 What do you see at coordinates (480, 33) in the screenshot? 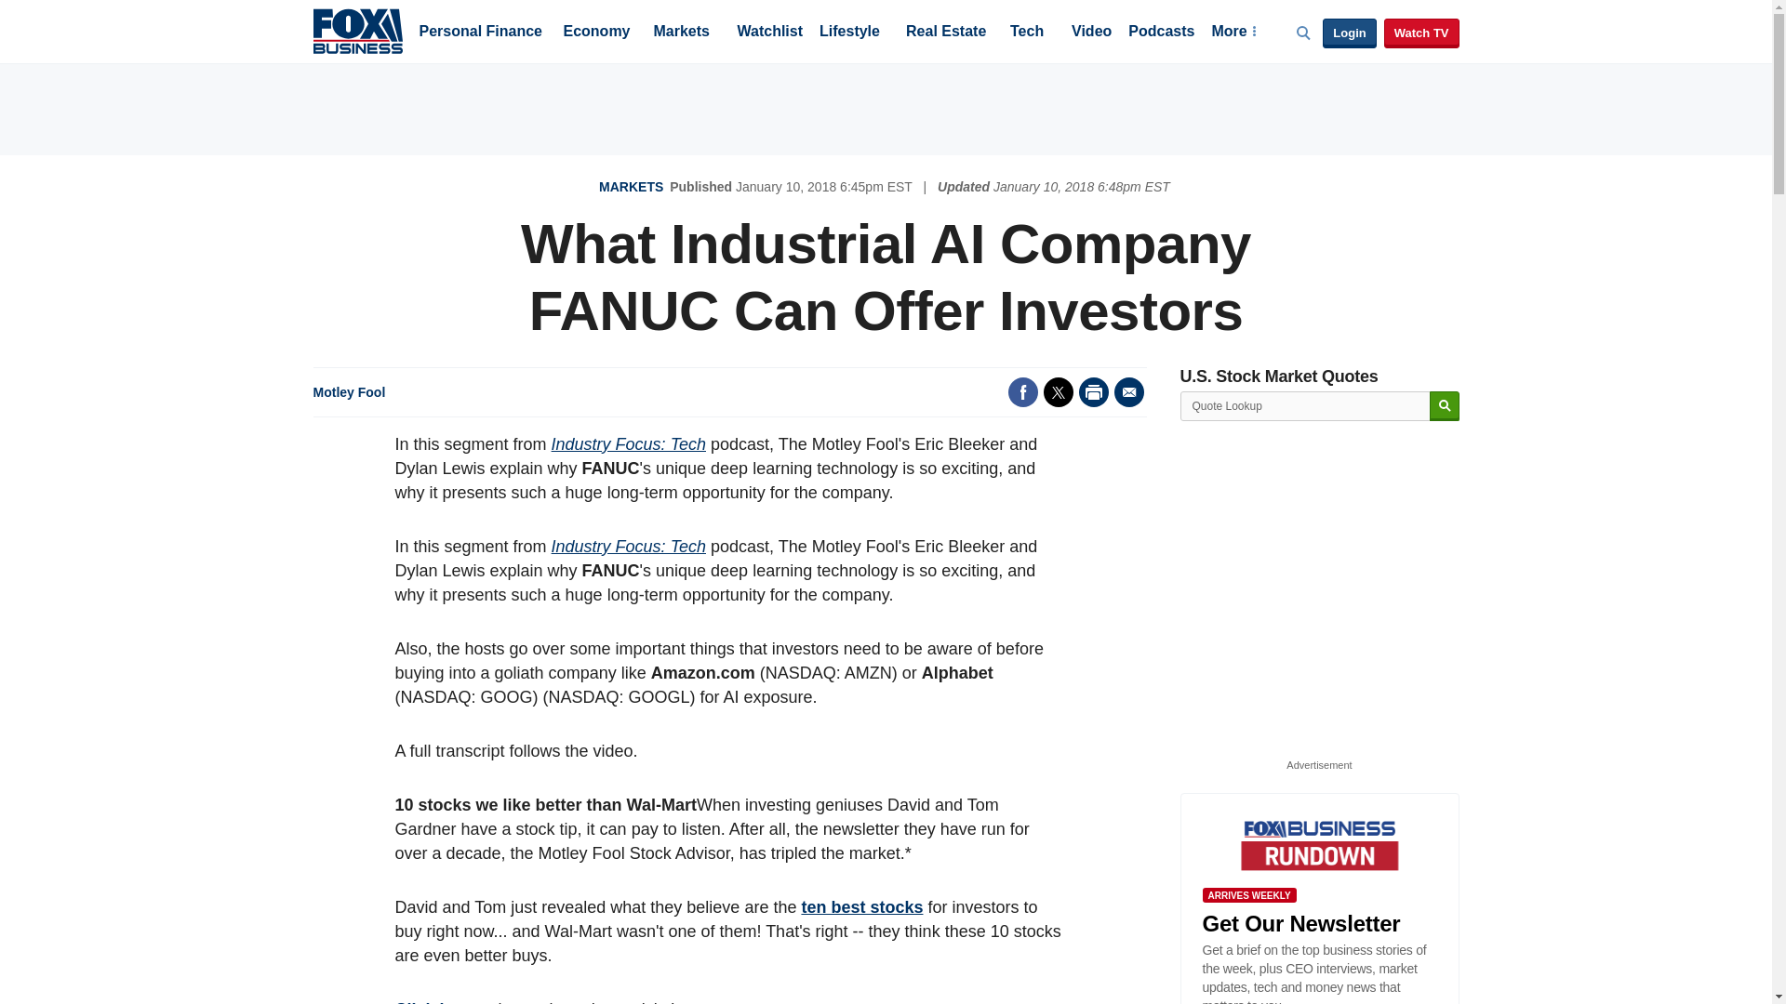
I see `Personal Finance` at bounding box center [480, 33].